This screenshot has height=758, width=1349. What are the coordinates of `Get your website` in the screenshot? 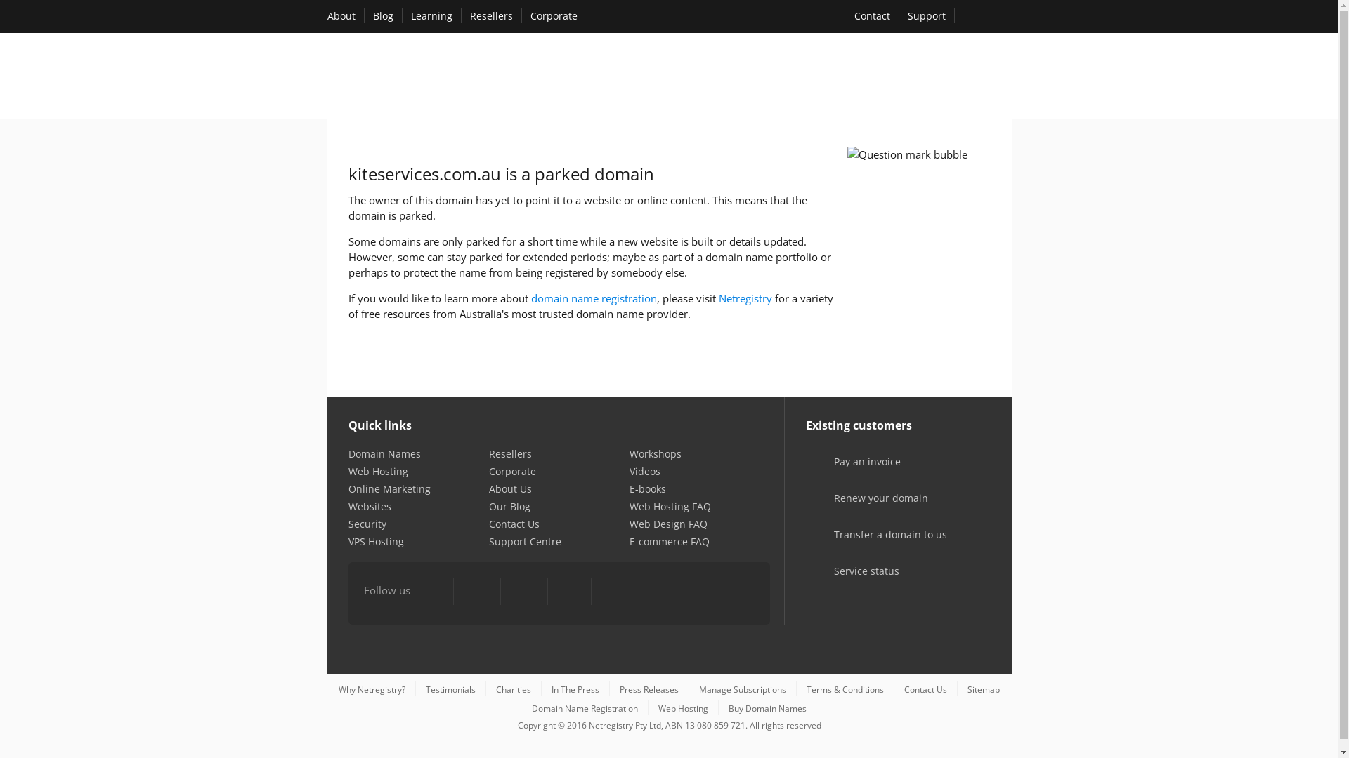 It's located at (839, 79).